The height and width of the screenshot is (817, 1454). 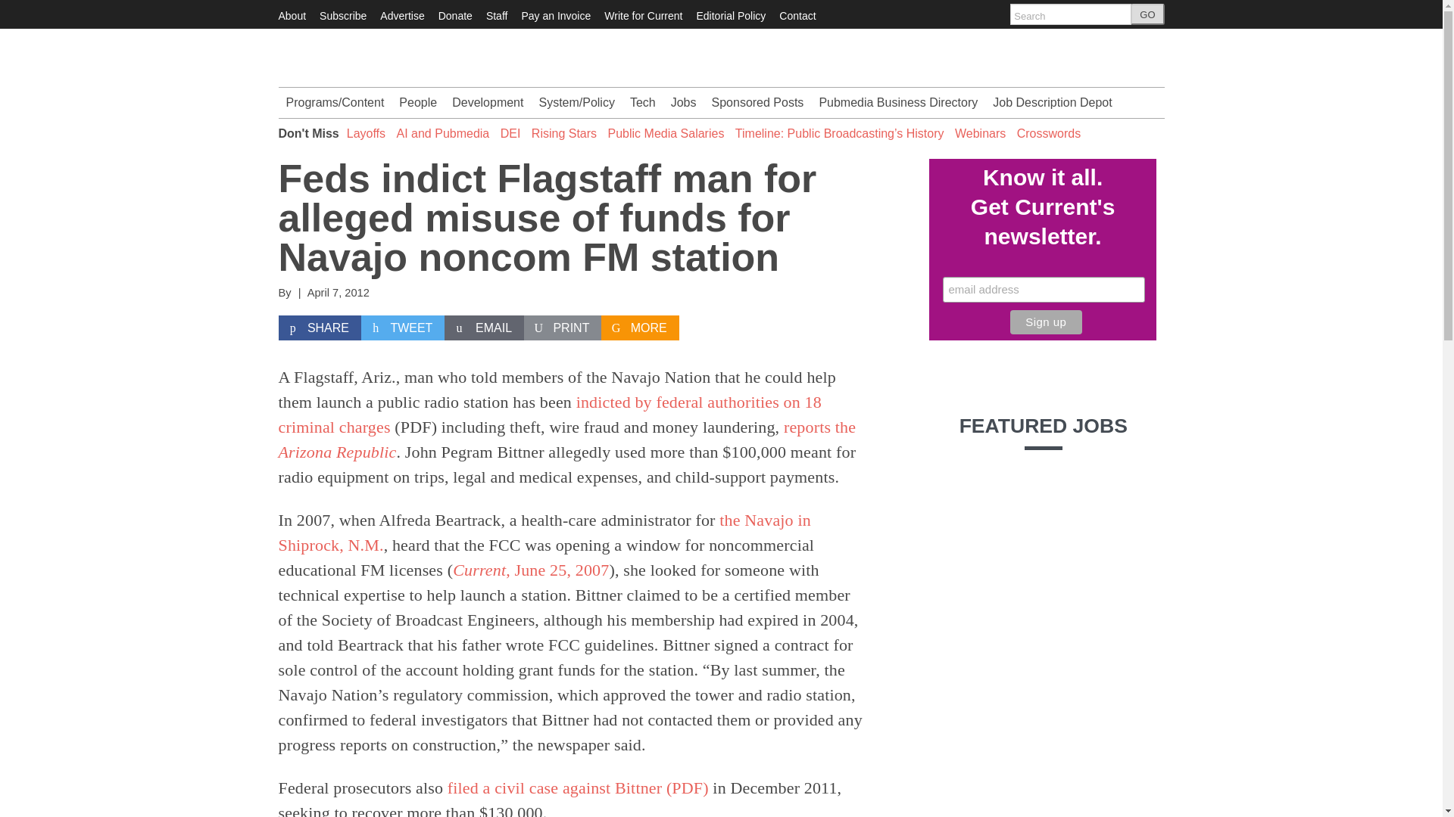 What do you see at coordinates (797, 15) in the screenshot?
I see `Contact` at bounding box center [797, 15].